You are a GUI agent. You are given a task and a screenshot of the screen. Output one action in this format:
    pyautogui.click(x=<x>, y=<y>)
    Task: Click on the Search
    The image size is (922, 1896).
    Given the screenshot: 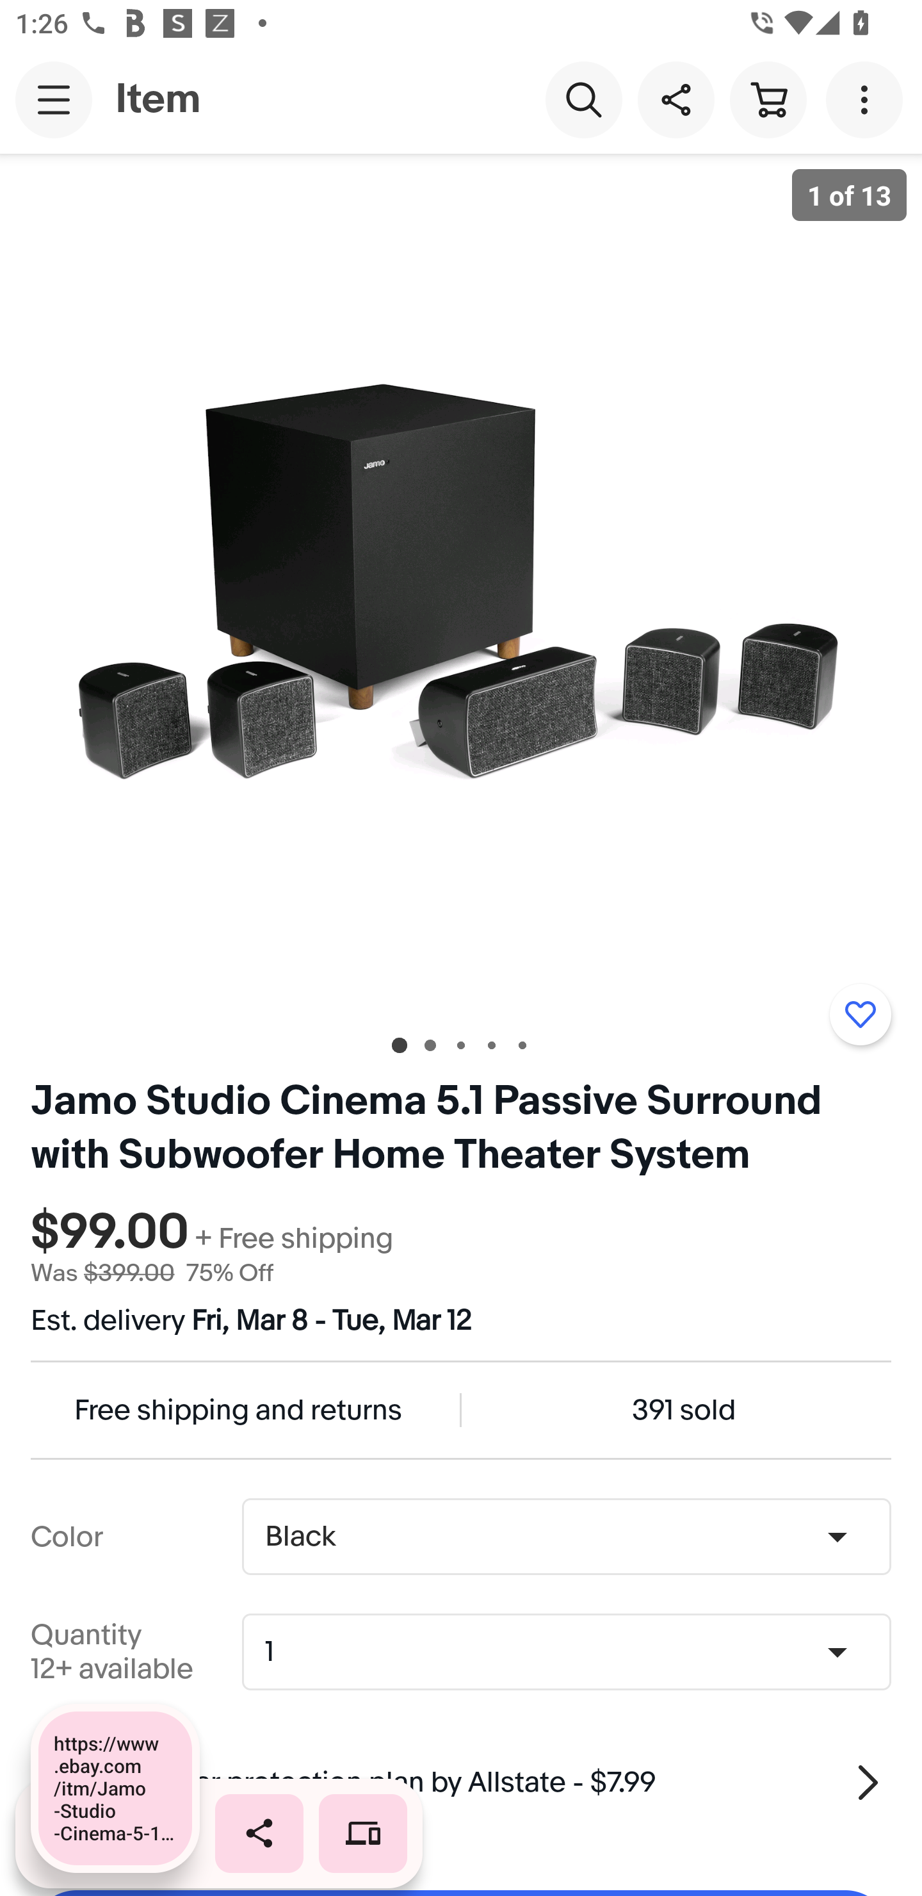 What is the action you would take?
    pyautogui.click(x=583, y=99)
    